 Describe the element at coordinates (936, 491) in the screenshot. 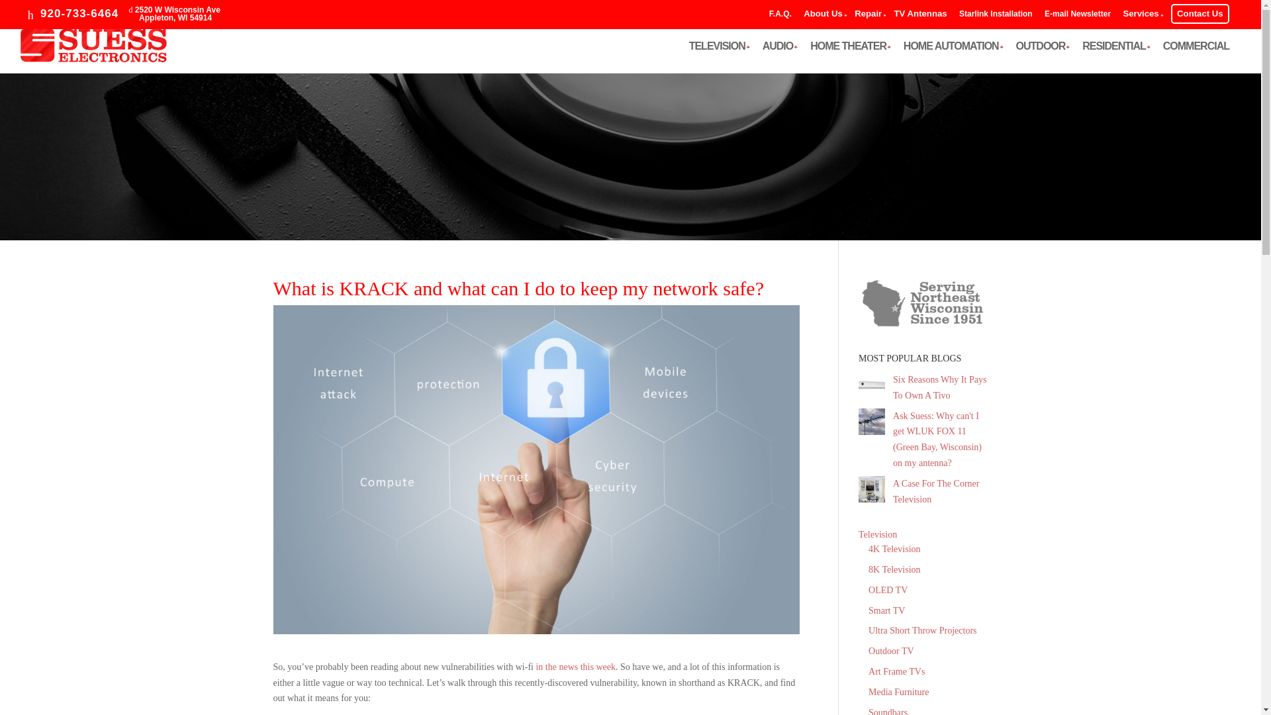

I see `A Case For The Corner Television` at that location.